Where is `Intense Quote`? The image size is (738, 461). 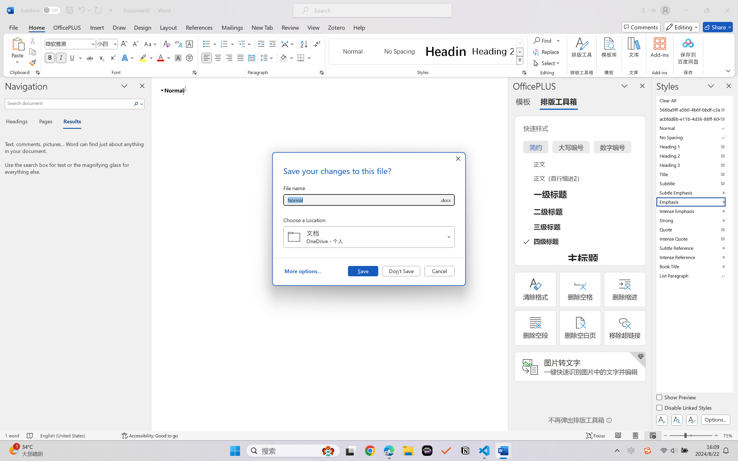
Intense Quote is located at coordinates (694, 239).